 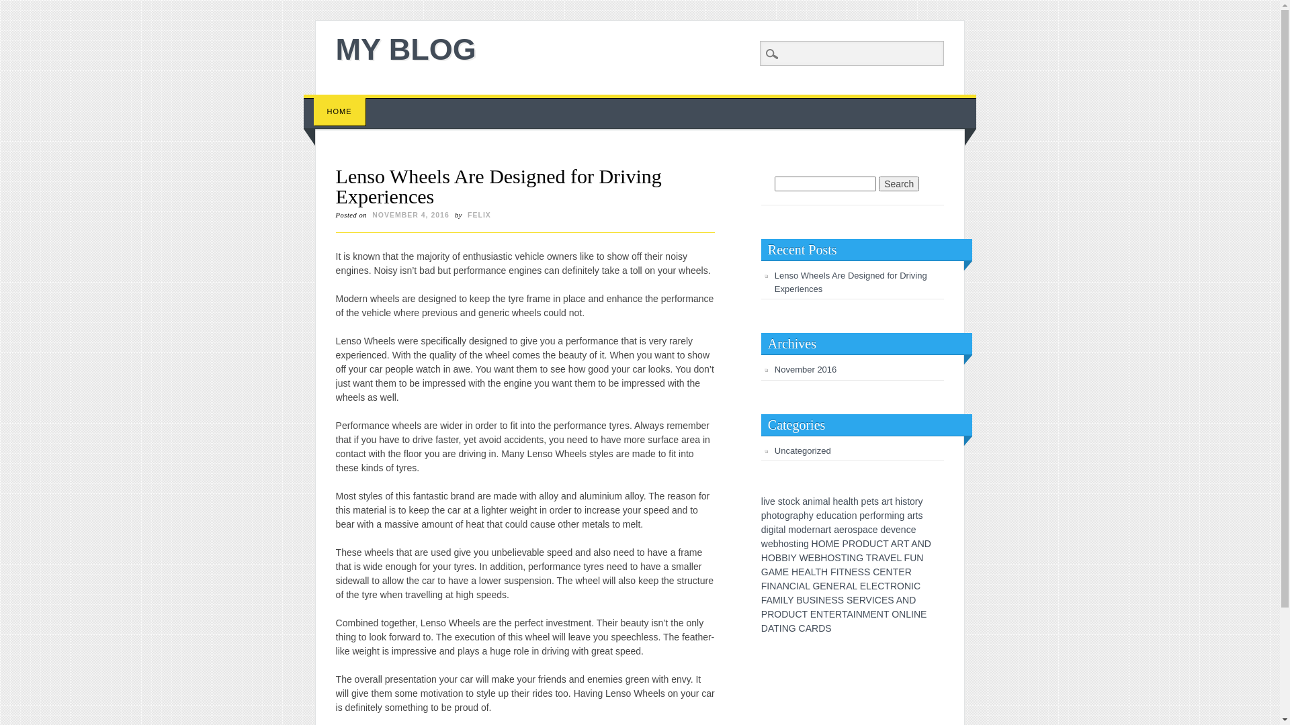 What do you see at coordinates (908, 572) in the screenshot?
I see `R` at bounding box center [908, 572].